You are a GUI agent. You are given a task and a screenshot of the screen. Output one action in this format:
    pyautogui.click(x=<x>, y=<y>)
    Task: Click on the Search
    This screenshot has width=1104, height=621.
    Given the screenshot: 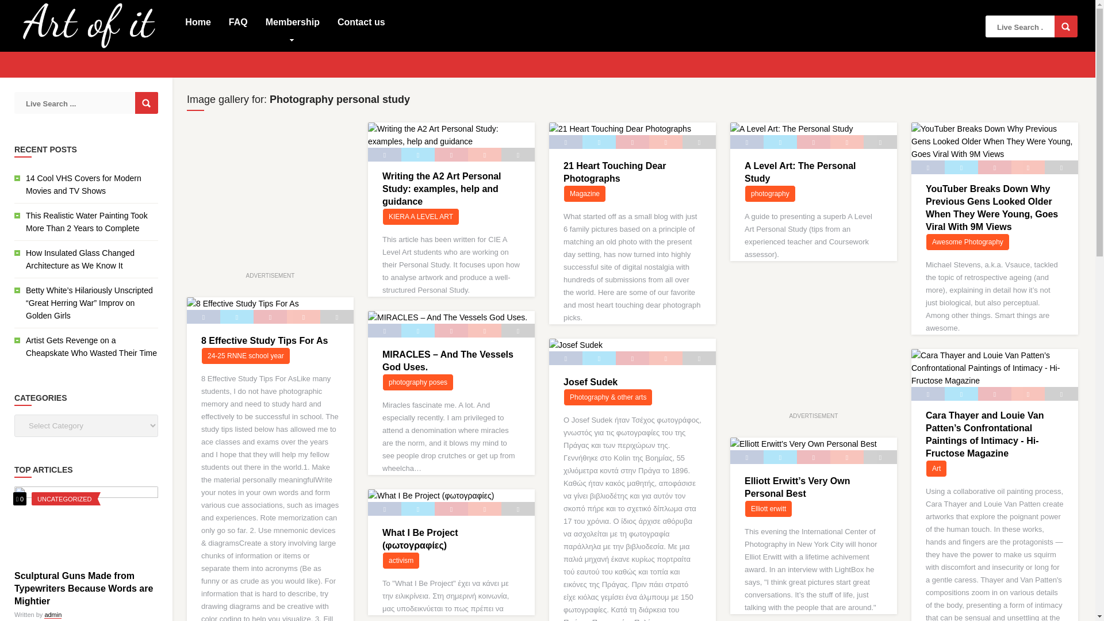 What is the action you would take?
    pyautogui.click(x=1065, y=26)
    